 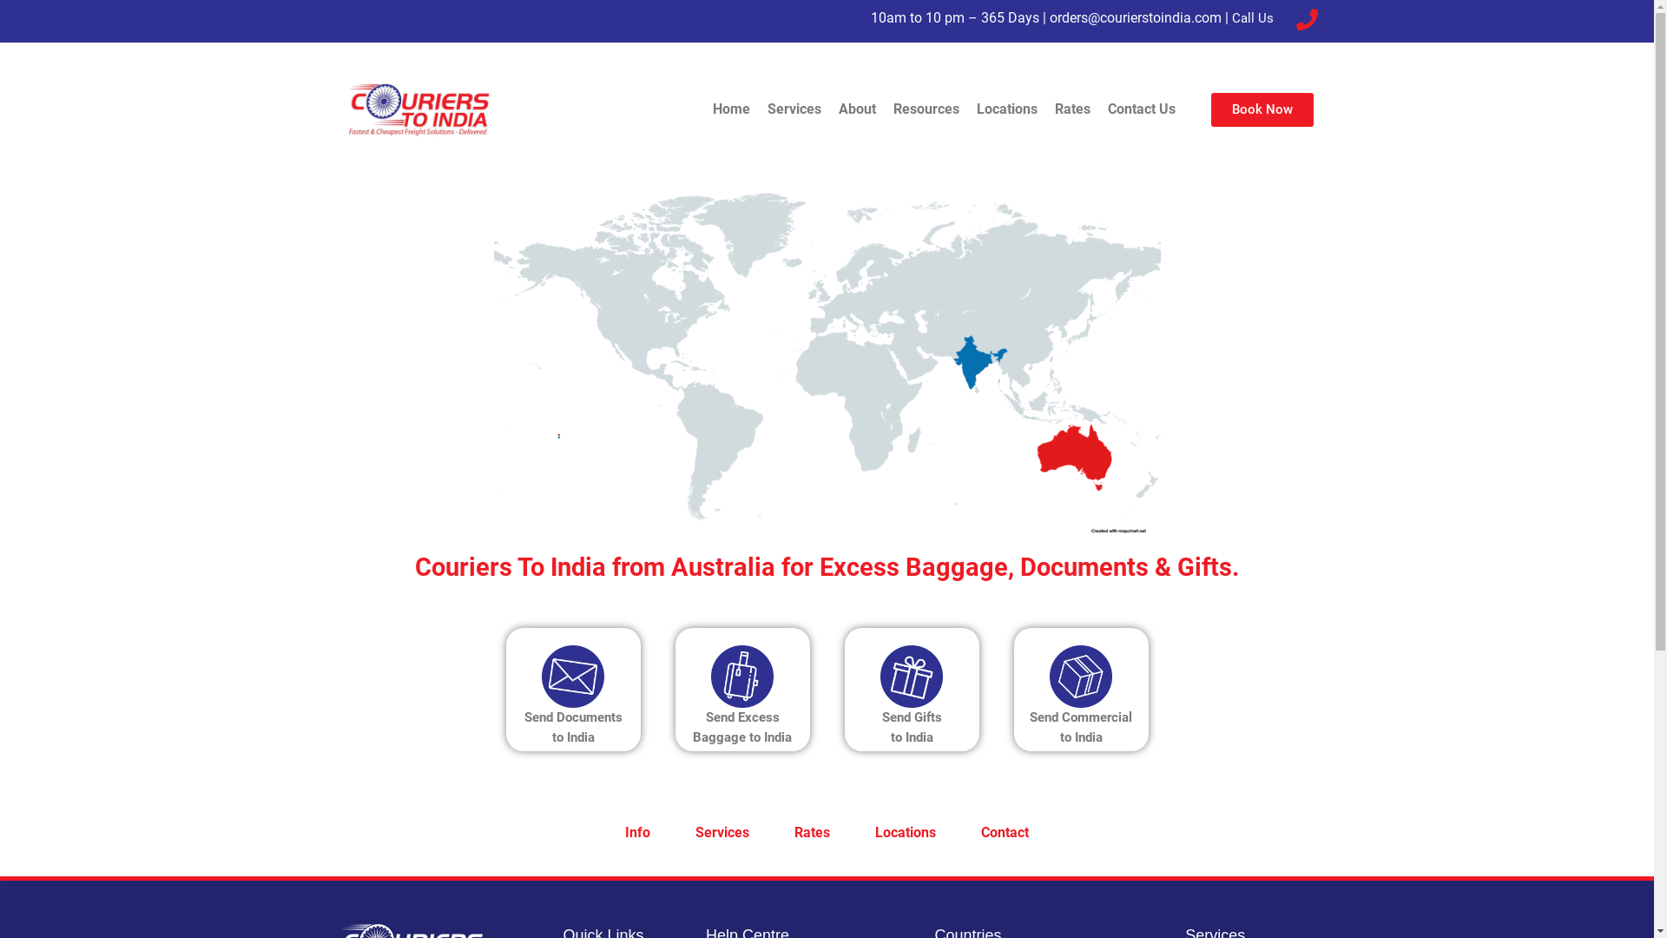 What do you see at coordinates (731, 109) in the screenshot?
I see `Home` at bounding box center [731, 109].